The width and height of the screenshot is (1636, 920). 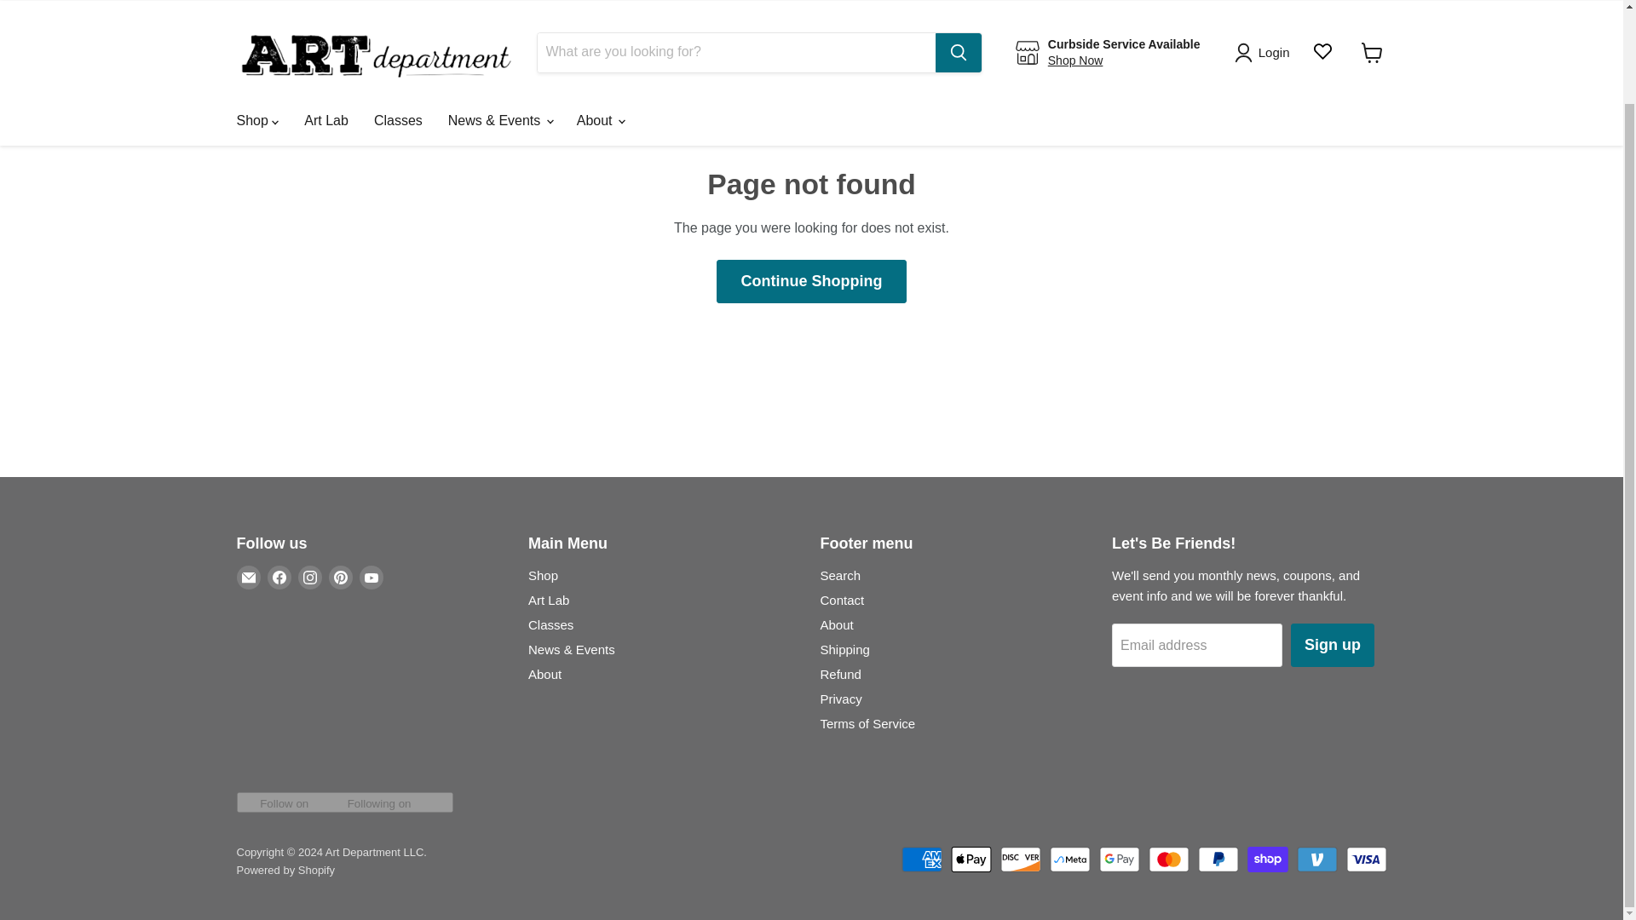 I want to click on Login, so click(x=1264, y=0).